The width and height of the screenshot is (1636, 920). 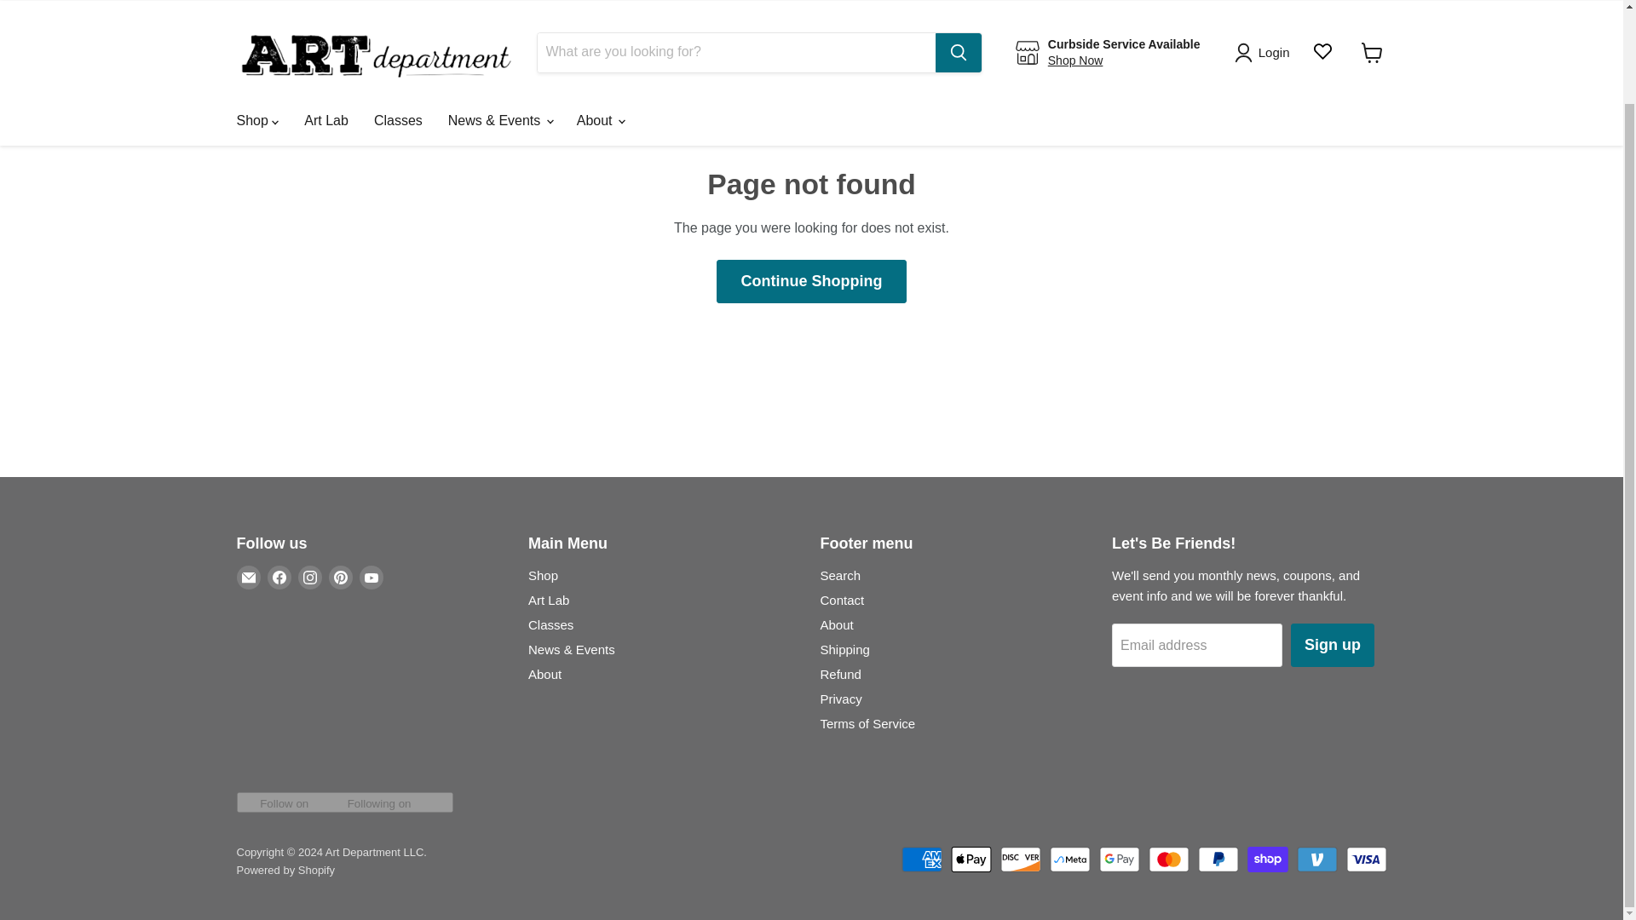 I want to click on Login, so click(x=1264, y=0).